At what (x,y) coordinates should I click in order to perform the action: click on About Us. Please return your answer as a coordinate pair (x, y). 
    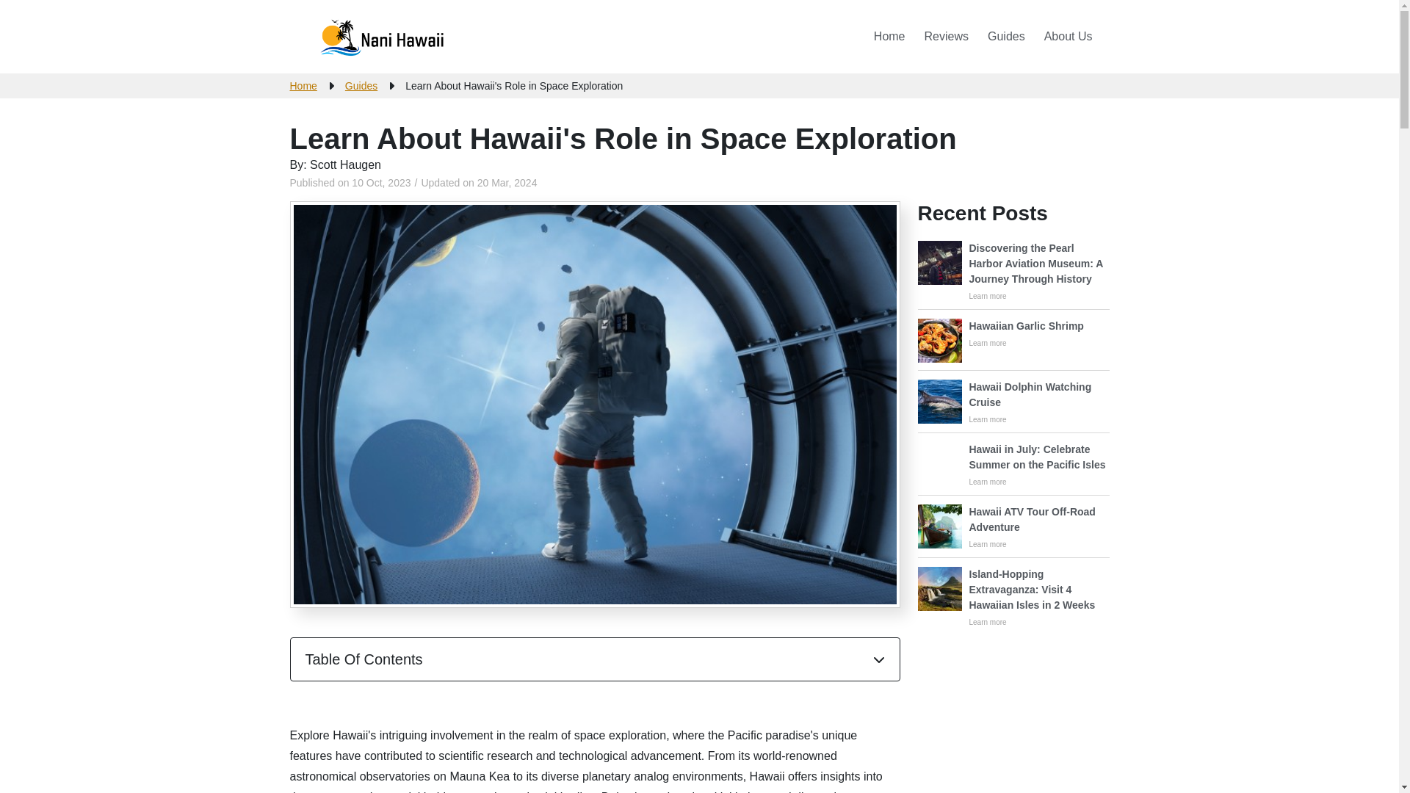
    Looking at the image, I should click on (1068, 37).